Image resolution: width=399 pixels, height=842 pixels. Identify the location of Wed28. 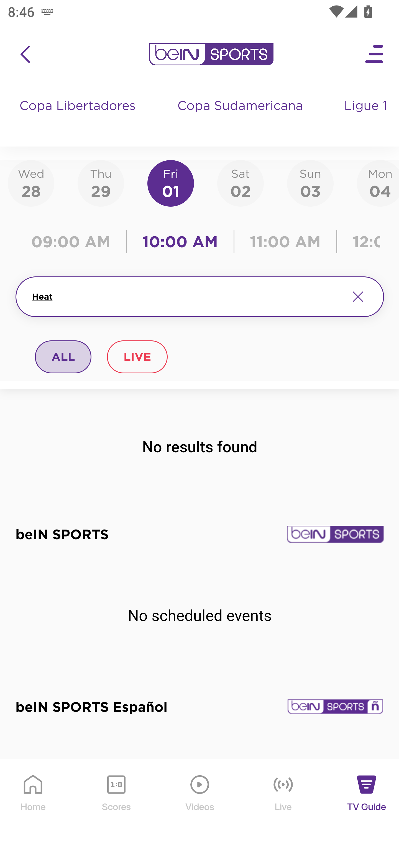
(31, 183).